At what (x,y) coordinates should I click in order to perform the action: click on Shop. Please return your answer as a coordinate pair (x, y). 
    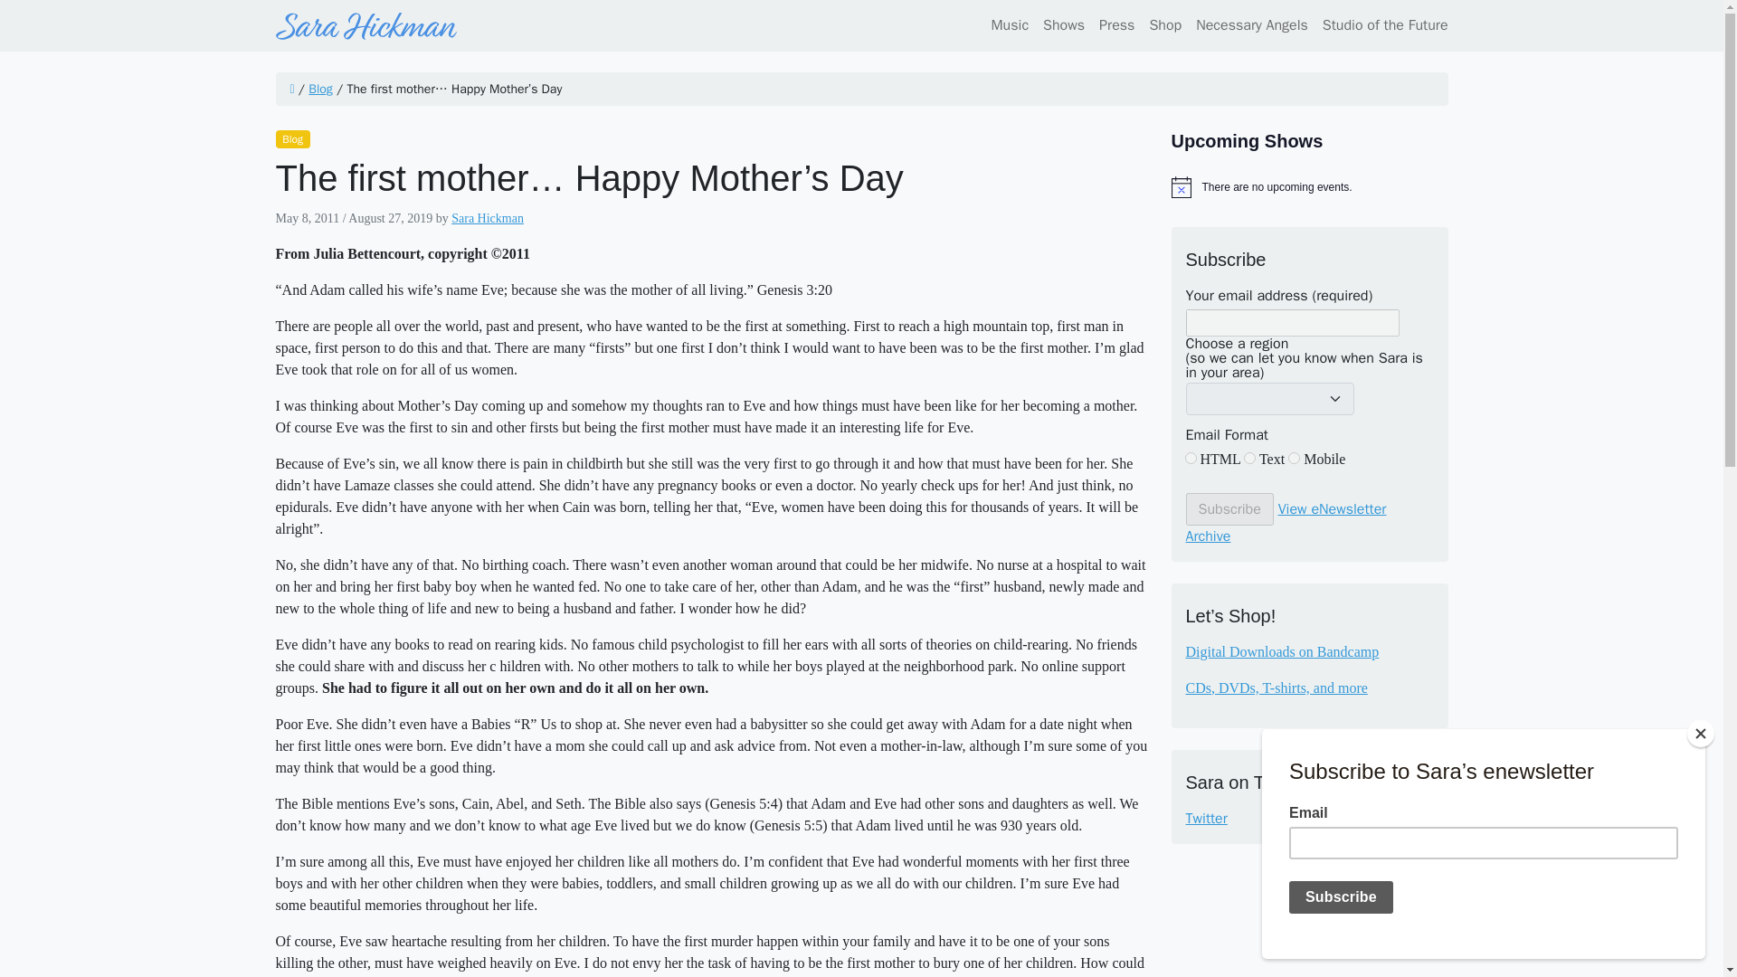
    Looking at the image, I should click on (1164, 24).